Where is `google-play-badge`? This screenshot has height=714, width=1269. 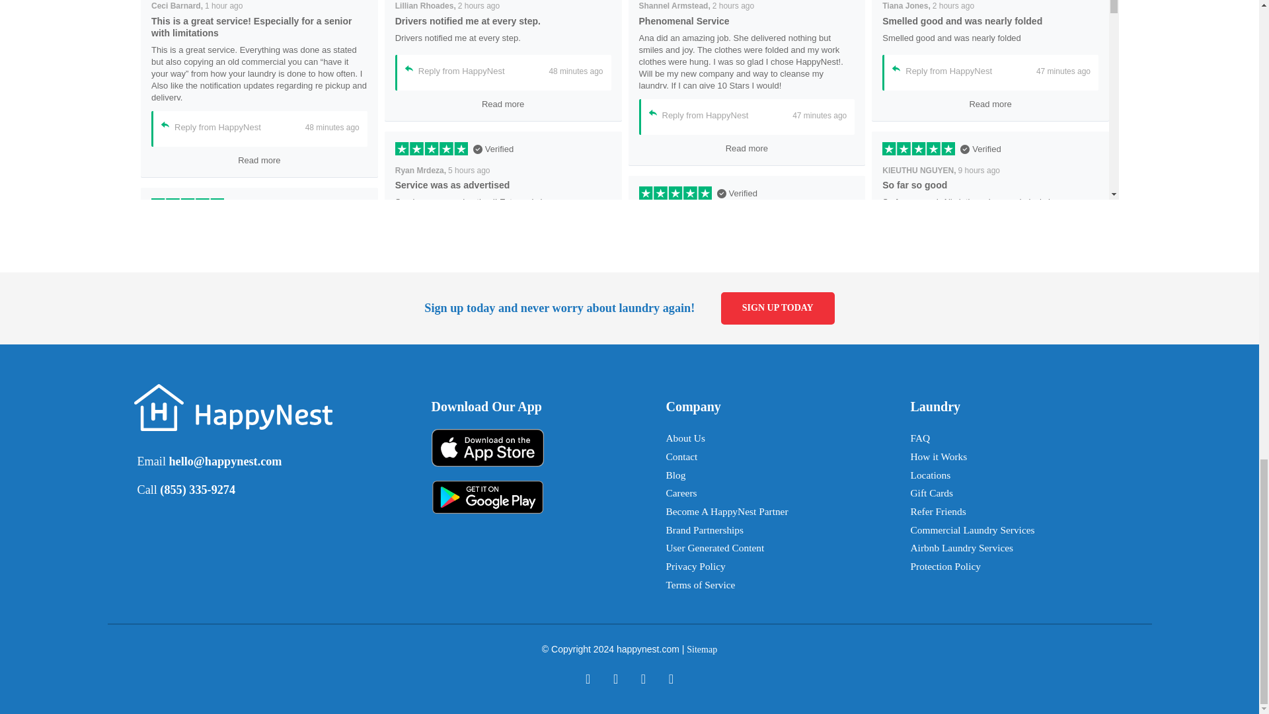 google-play-badge is located at coordinates (486, 491).